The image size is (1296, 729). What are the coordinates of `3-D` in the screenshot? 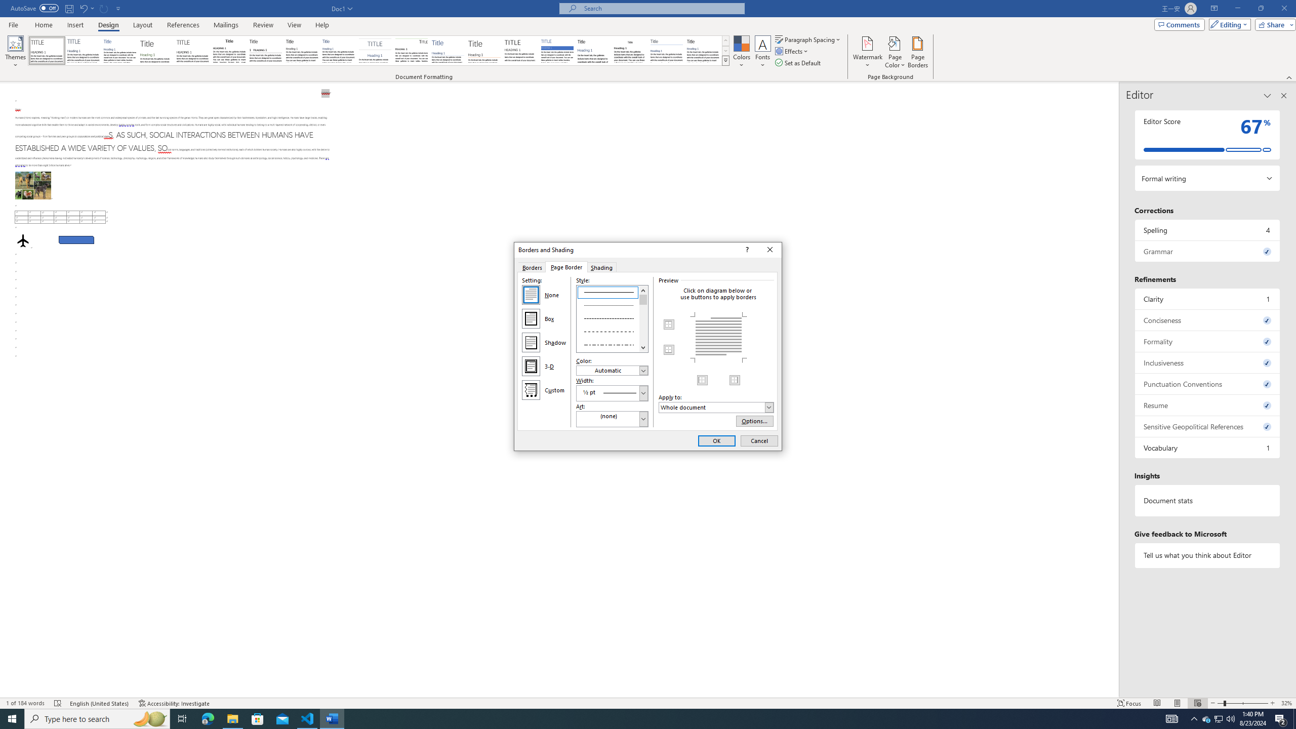 It's located at (531, 367).